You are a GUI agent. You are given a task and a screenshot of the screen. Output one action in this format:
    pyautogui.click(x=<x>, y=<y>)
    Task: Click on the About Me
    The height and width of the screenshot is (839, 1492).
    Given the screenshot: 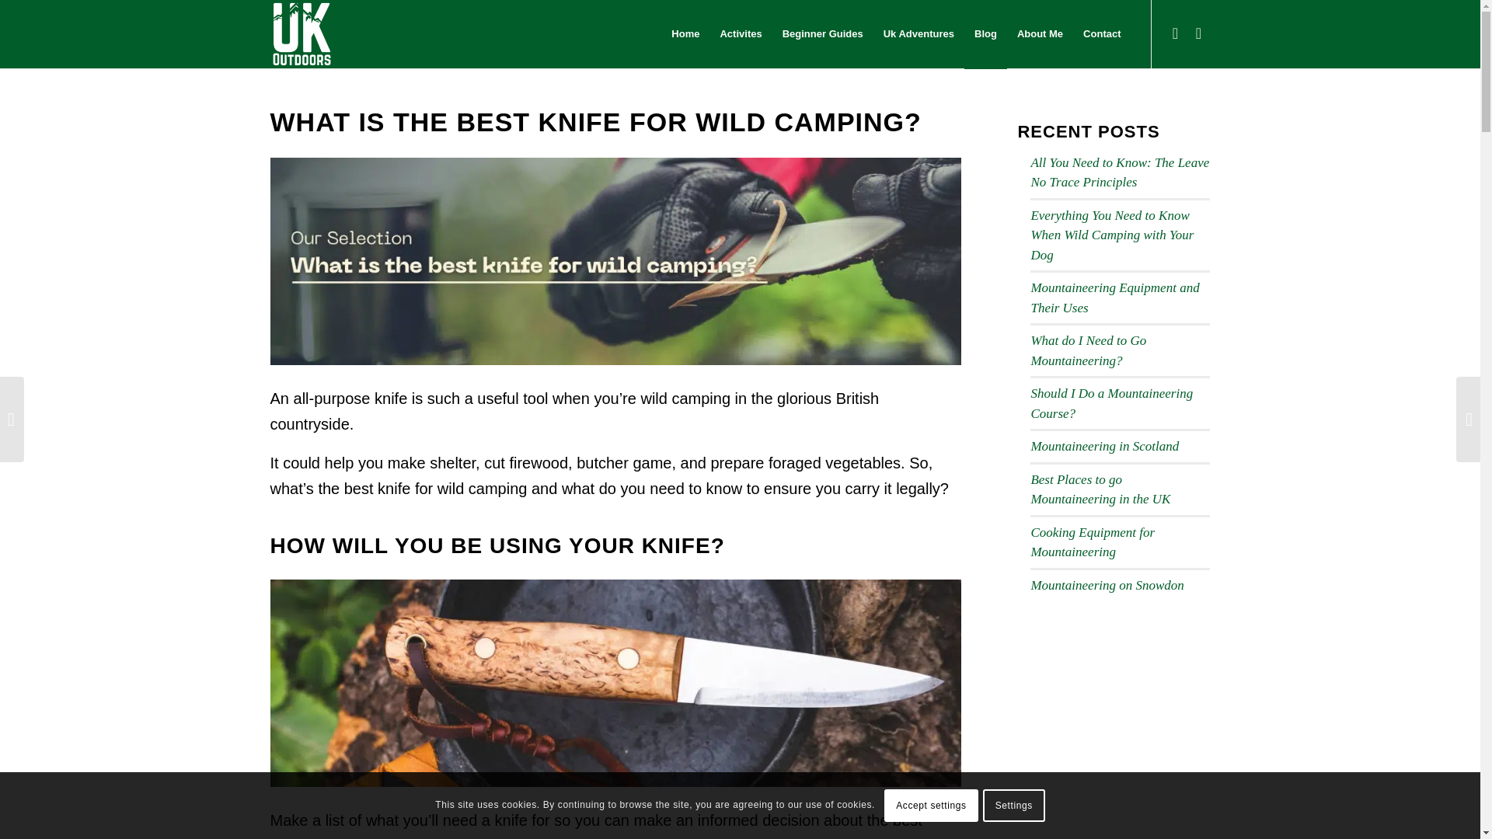 What is the action you would take?
    pyautogui.click(x=1040, y=34)
    